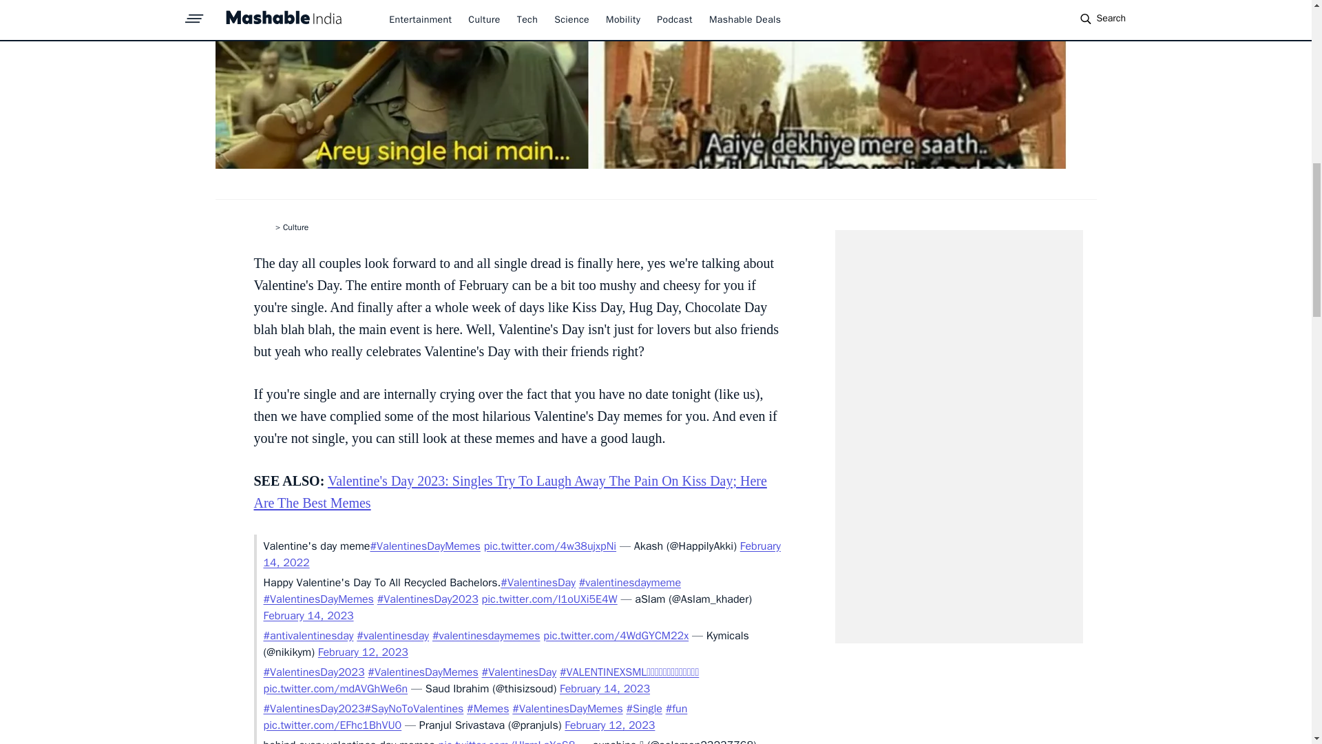  I want to click on February 14, 2023, so click(308, 616).